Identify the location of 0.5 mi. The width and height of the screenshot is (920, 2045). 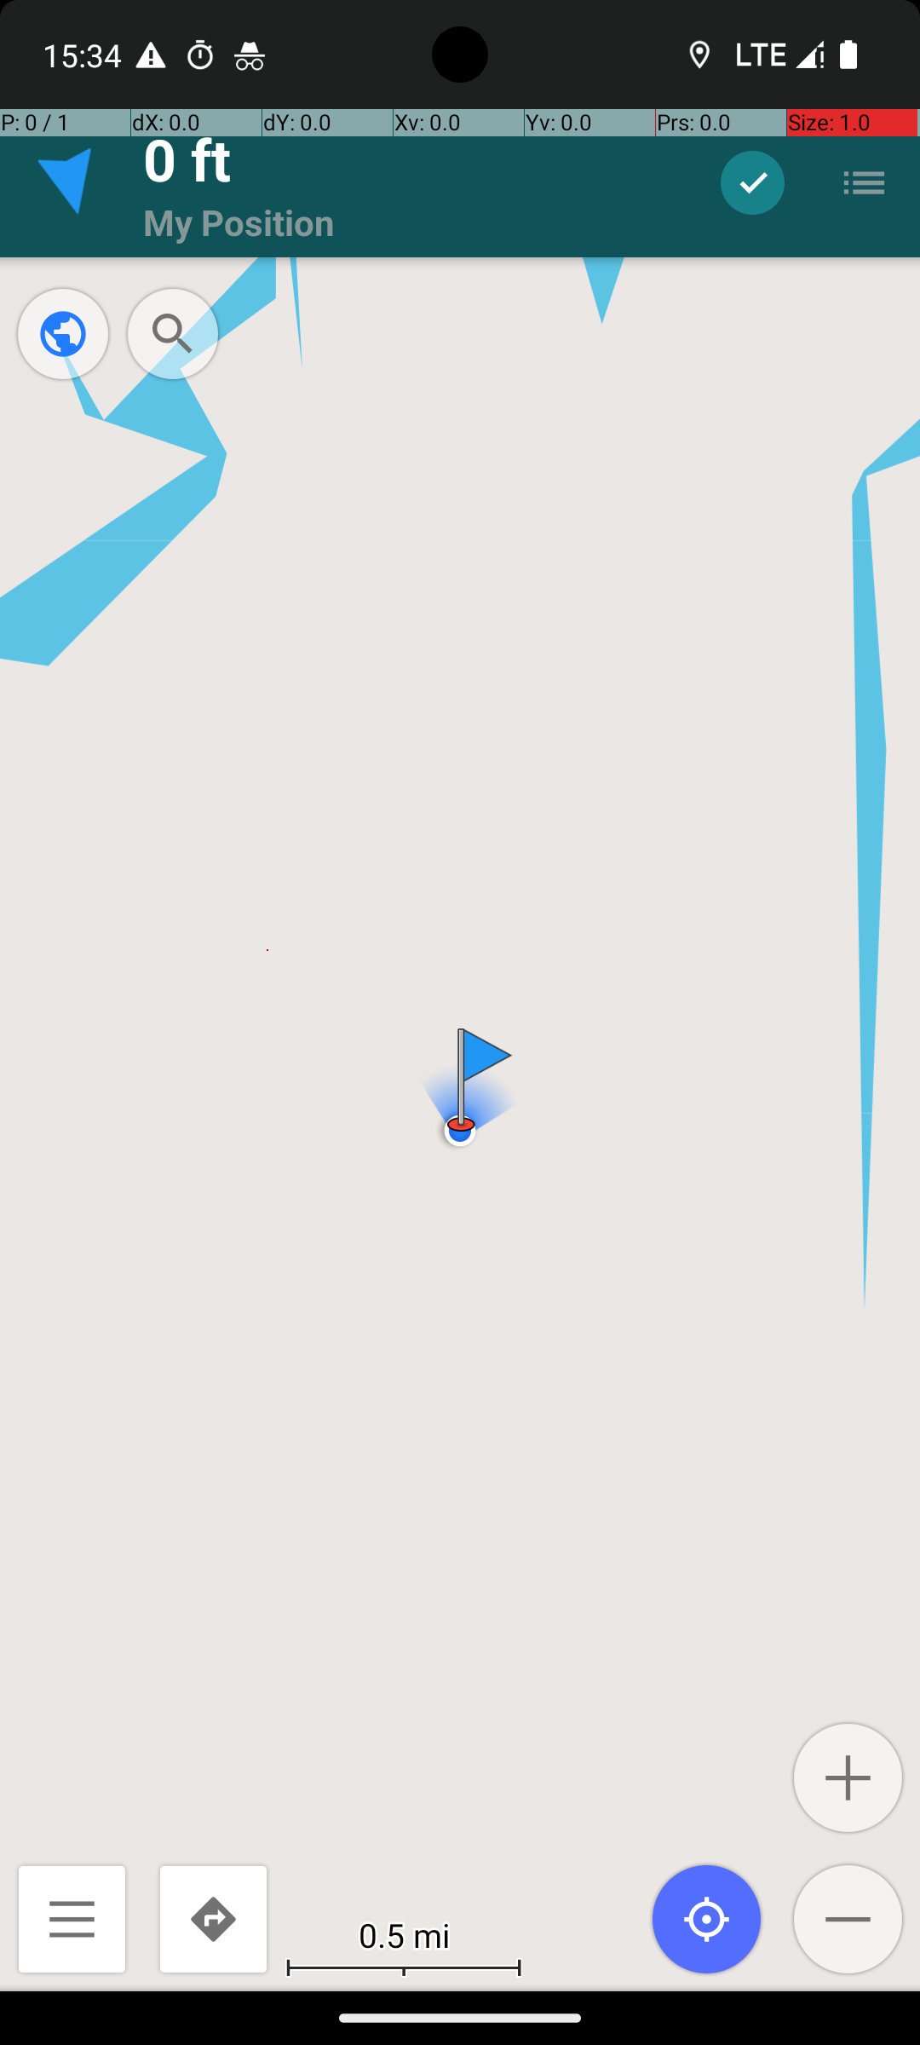
(404, 1934).